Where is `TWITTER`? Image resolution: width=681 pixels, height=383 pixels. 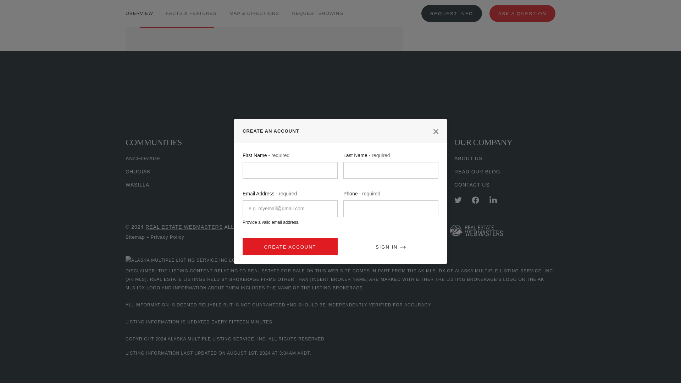 TWITTER is located at coordinates (458, 200).